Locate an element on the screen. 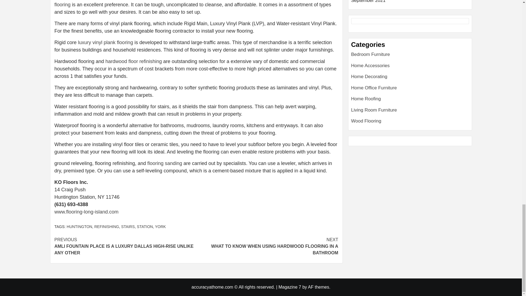 Image resolution: width=526 pixels, height=296 pixels. www.flooring-long-island.com is located at coordinates (86, 212).